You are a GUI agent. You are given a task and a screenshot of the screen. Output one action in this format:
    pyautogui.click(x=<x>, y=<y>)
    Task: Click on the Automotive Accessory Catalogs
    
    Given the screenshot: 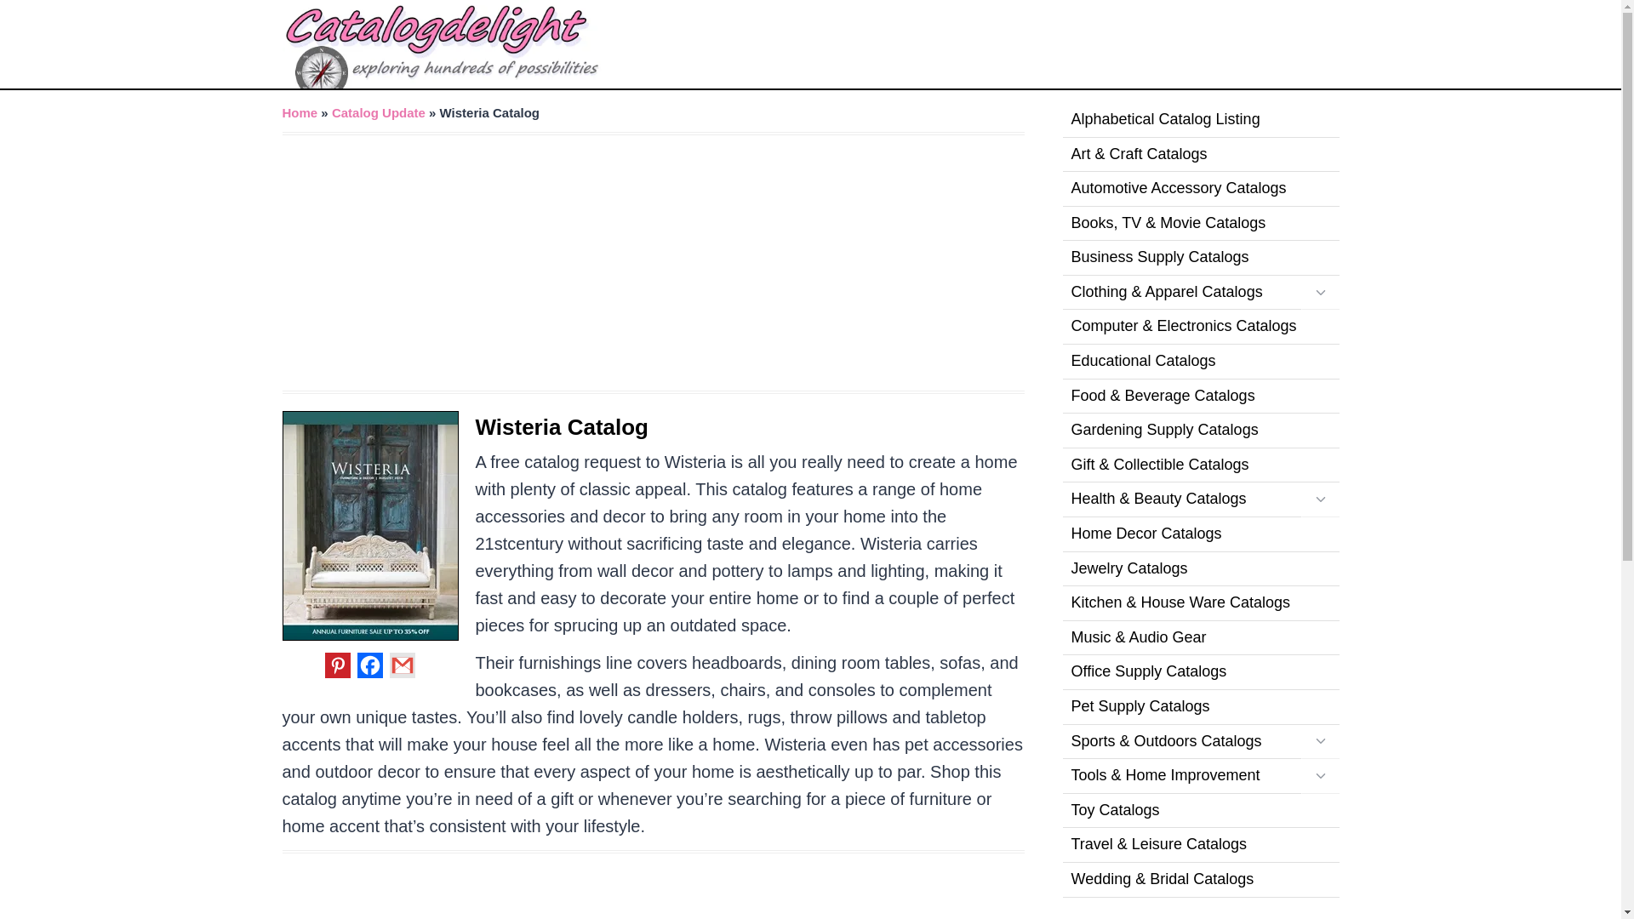 What is the action you would take?
    pyautogui.click(x=1200, y=189)
    